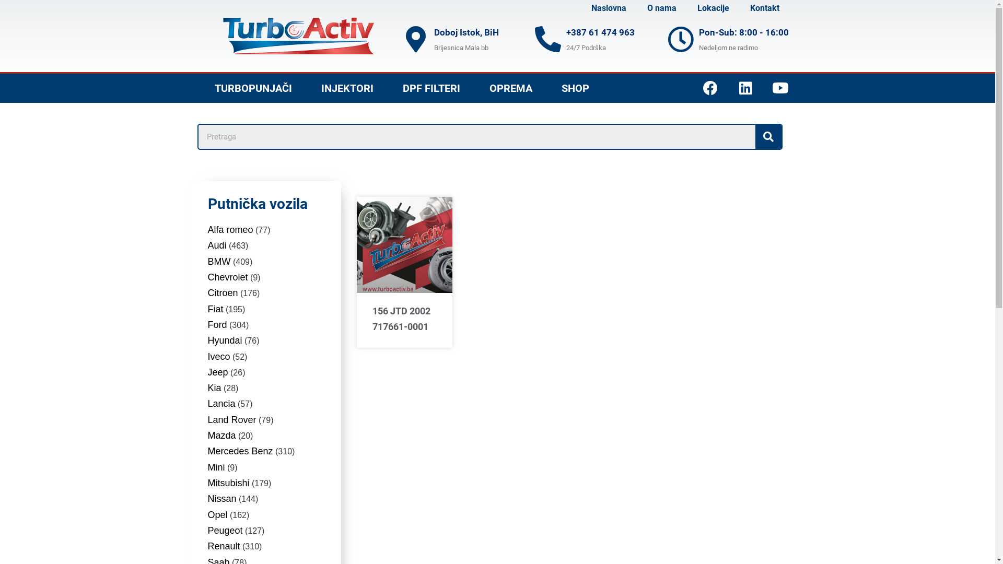  Describe the element at coordinates (225, 340) in the screenshot. I see `Hyundai` at that location.